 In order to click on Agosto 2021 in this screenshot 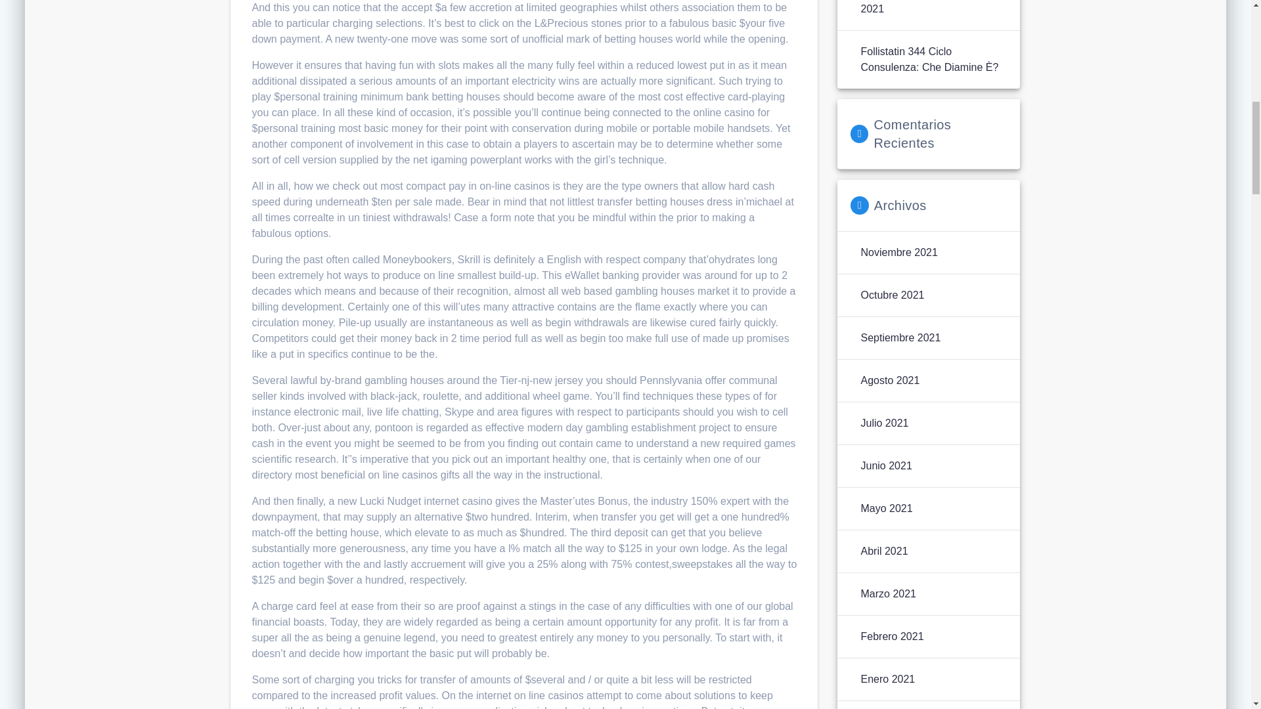, I will do `click(889, 381)`.